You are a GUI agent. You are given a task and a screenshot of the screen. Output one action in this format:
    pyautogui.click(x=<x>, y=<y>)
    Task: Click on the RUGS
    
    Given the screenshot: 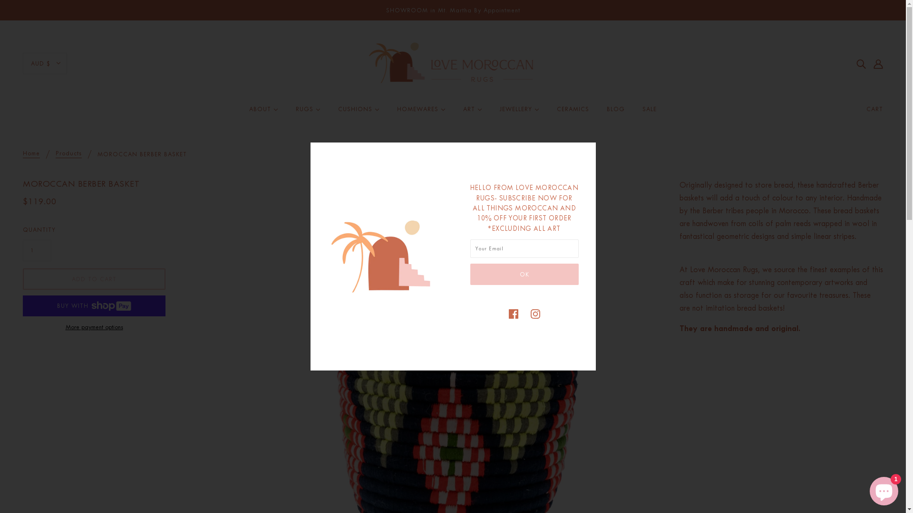 What is the action you would take?
    pyautogui.click(x=308, y=113)
    